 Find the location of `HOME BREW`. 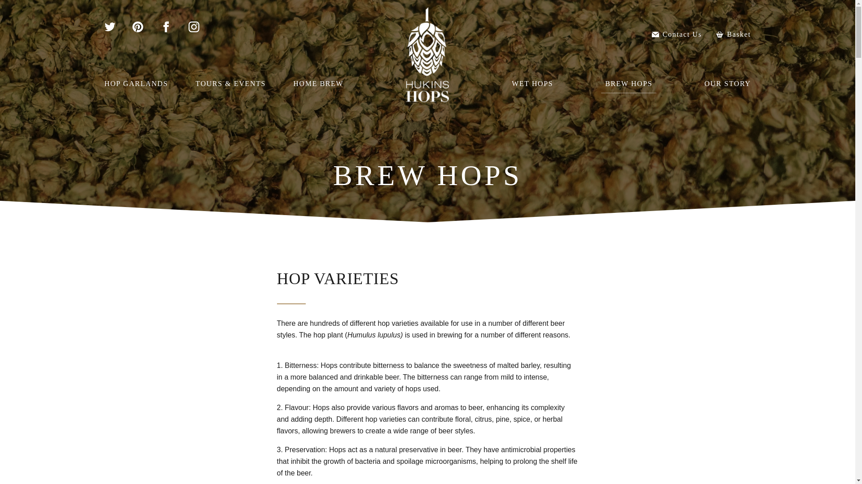

HOME BREW is located at coordinates (733, 35).